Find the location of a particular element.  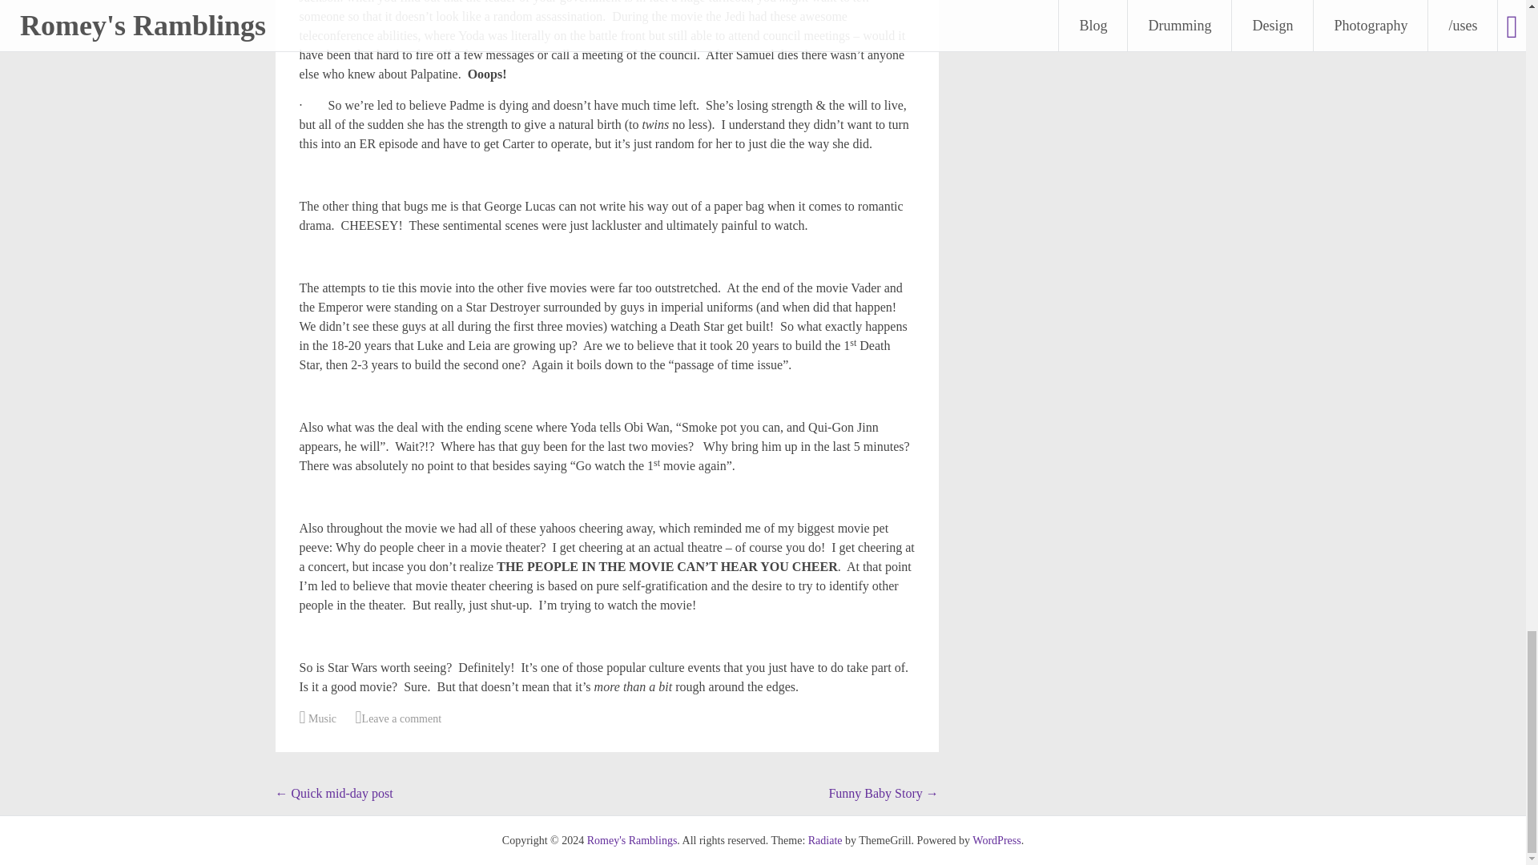

Romey's Ramblings is located at coordinates (633, 841).